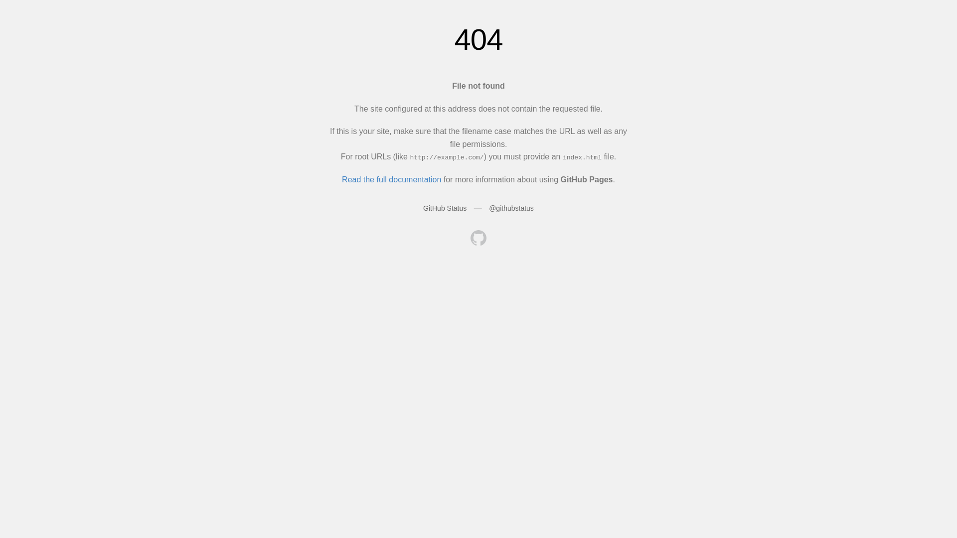  Describe the element at coordinates (511, 208) in the screenshot. I see `@githubstatus` at that location.